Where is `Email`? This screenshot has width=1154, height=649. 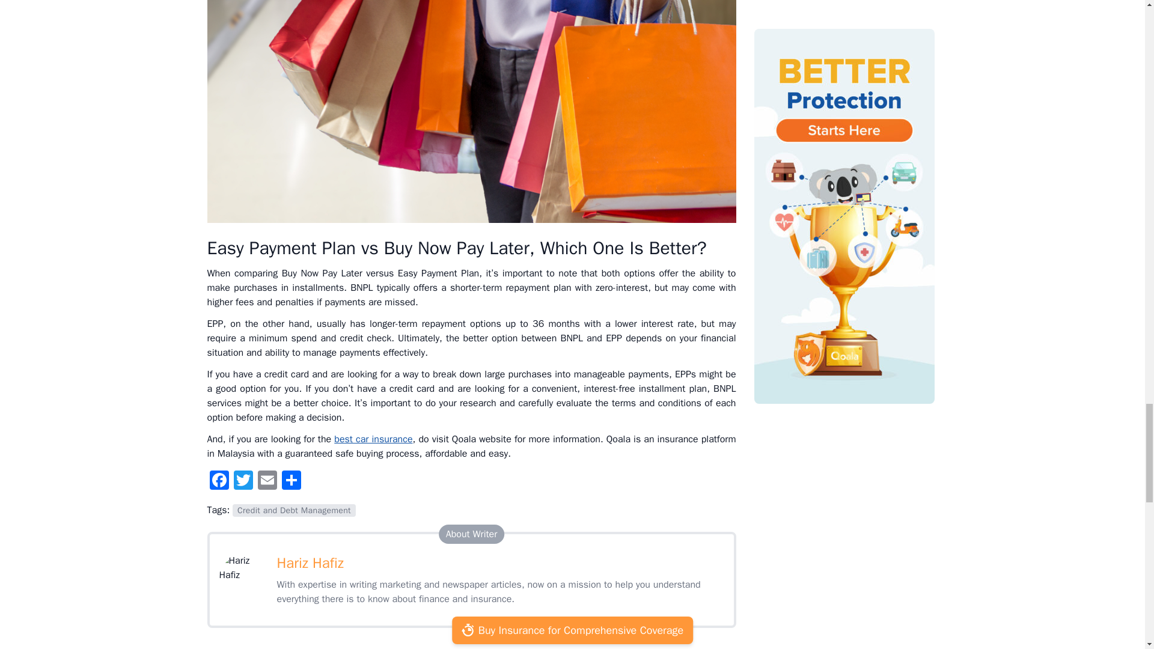 Email is located at coordinates (267, 482).